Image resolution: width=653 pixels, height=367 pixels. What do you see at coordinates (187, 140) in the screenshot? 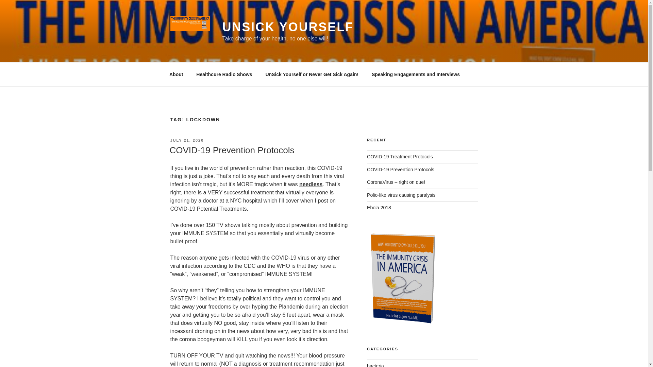
I see `JULY 21, 2020` at bounding box center [187, 140].